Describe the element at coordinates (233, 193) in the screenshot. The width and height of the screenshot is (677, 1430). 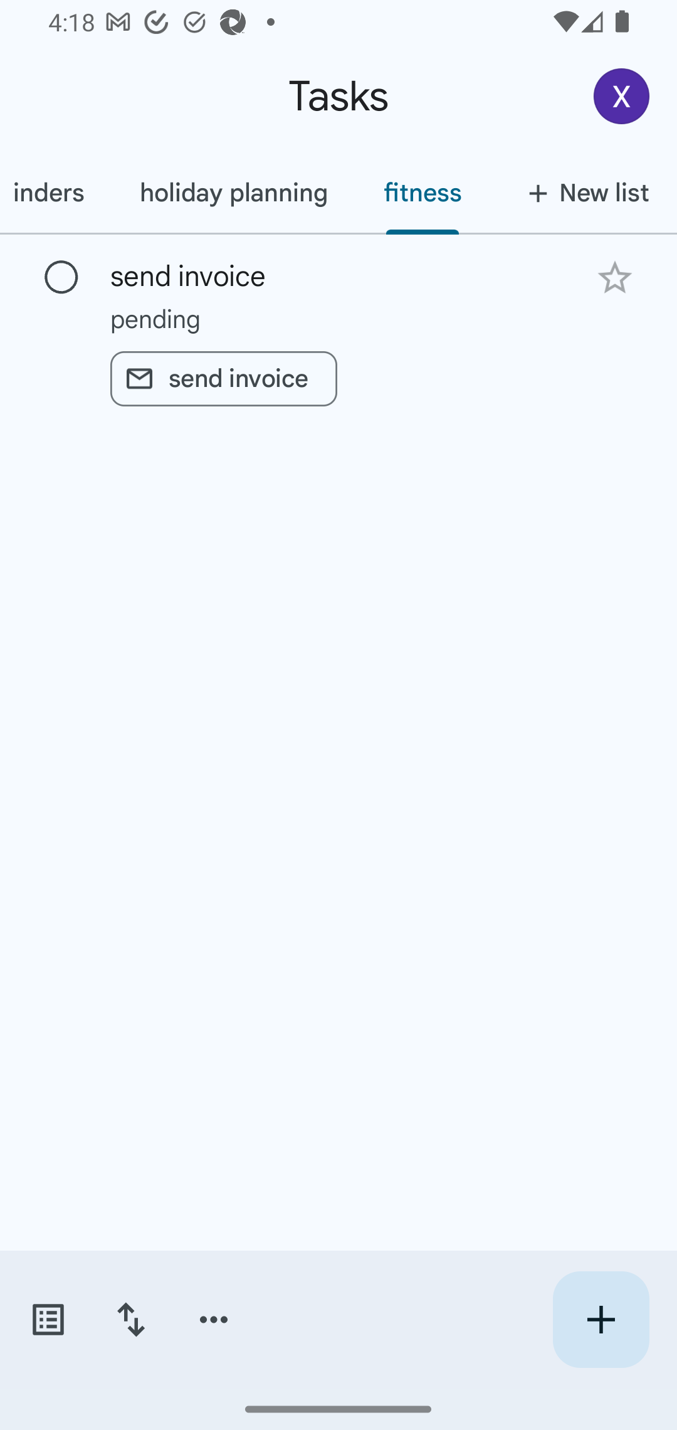
I see `holiday planning` at that location.